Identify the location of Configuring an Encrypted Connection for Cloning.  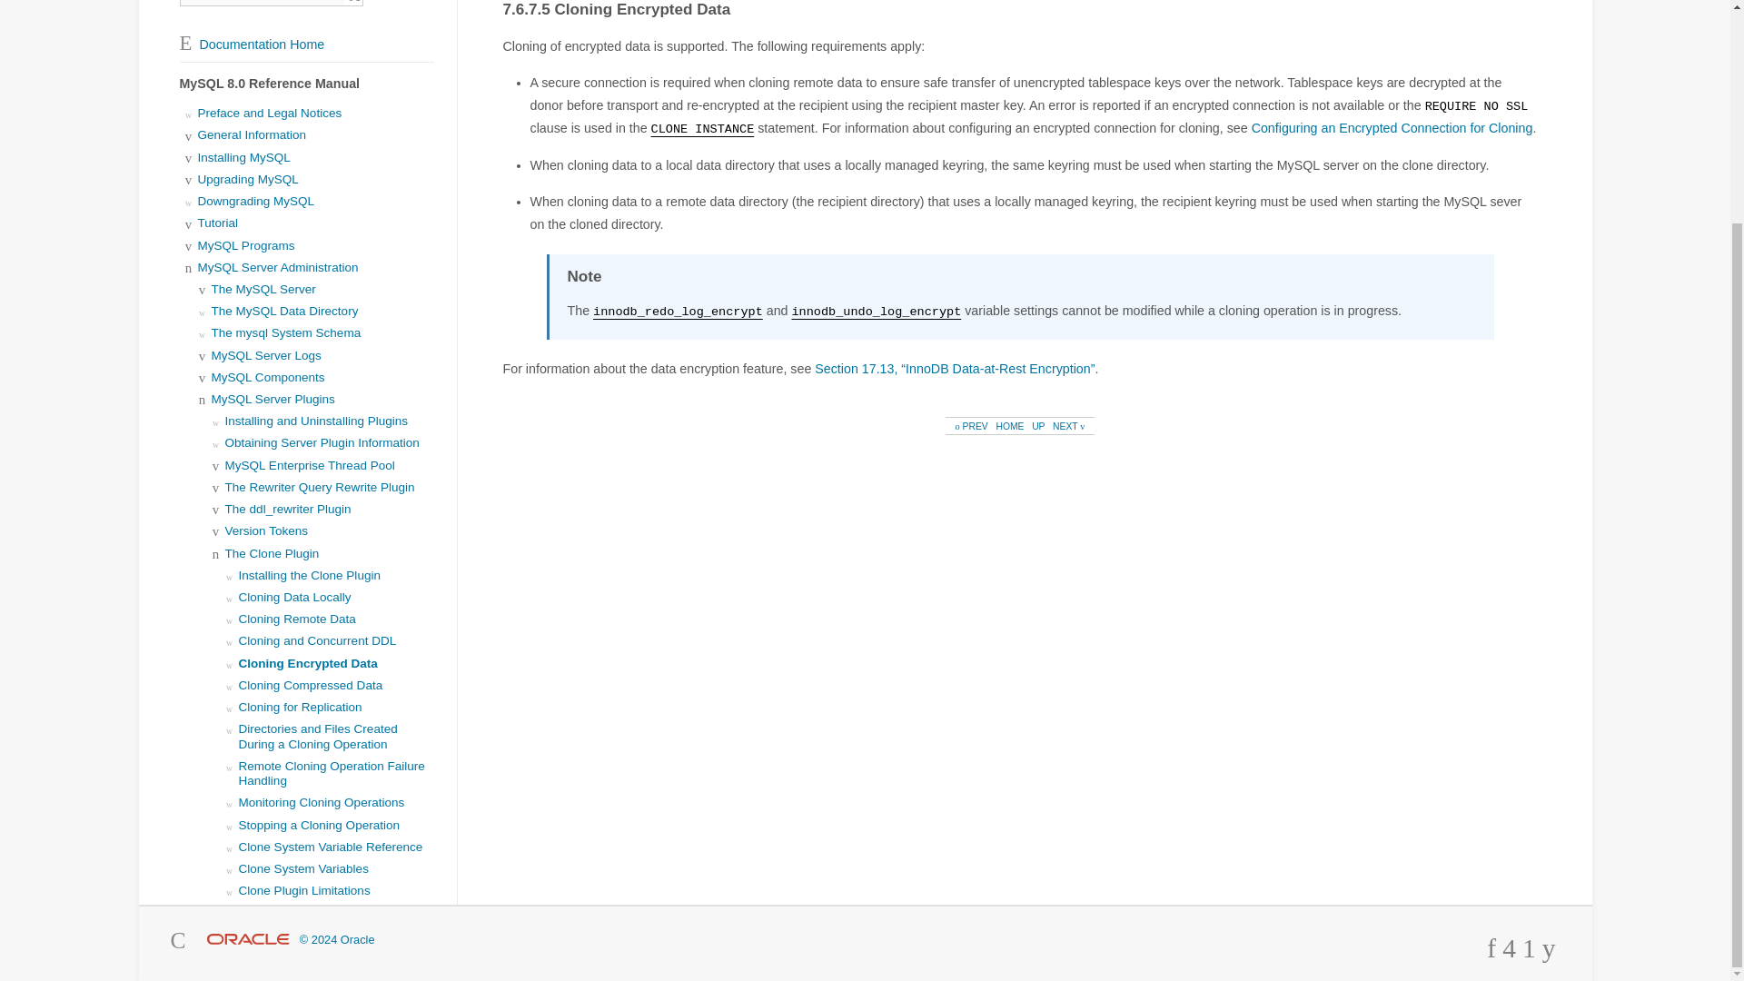
(1392, 127).